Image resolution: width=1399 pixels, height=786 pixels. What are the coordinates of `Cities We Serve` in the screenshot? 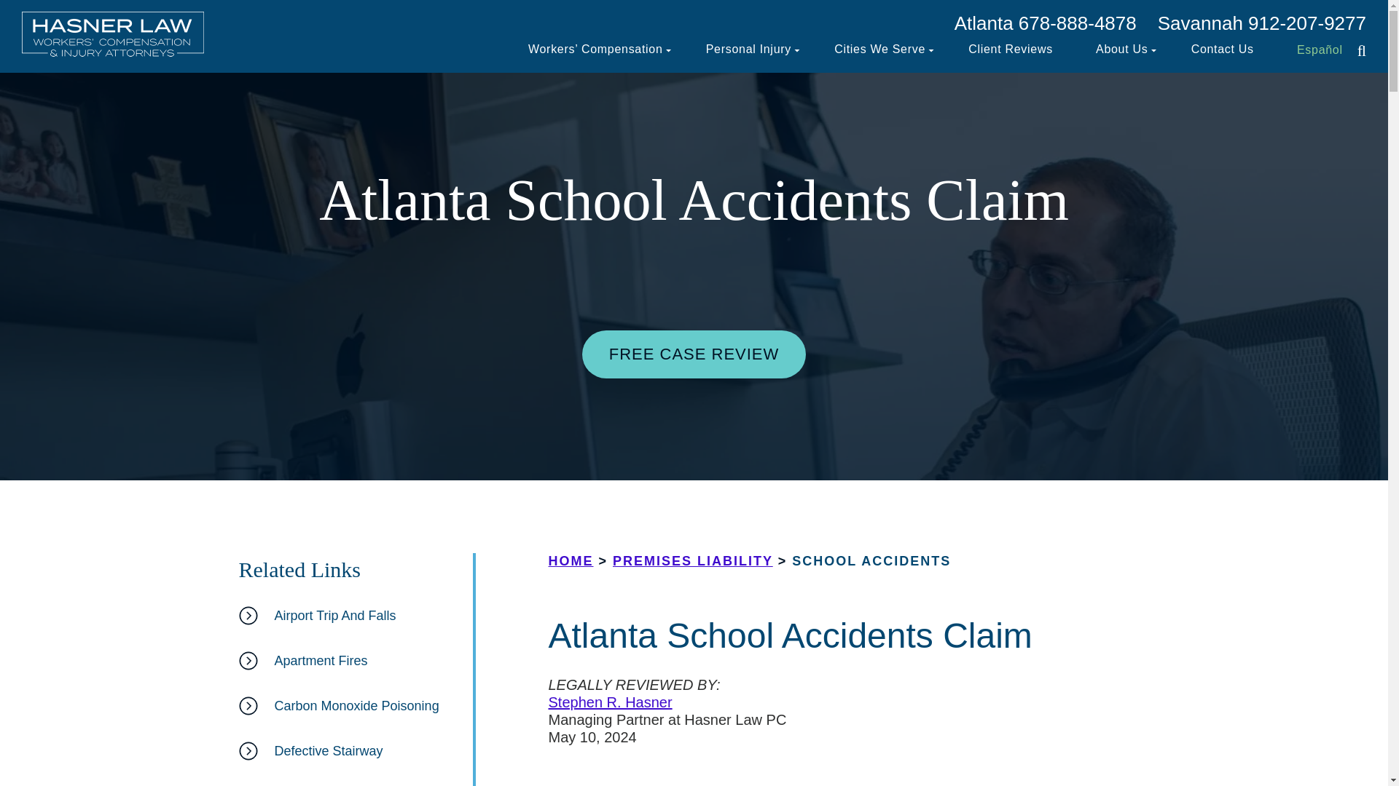 It's located at (879, 51).